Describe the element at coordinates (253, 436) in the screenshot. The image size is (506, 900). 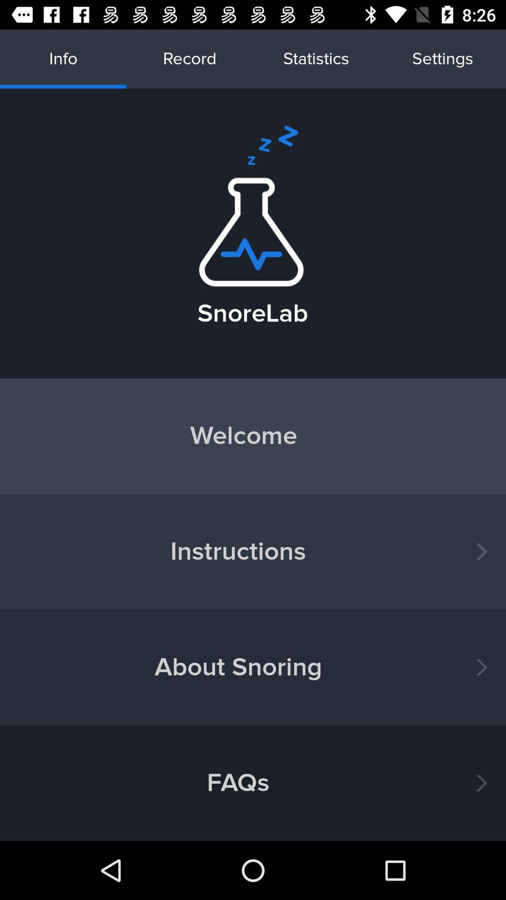
I see `tap welcome icon` at that location.